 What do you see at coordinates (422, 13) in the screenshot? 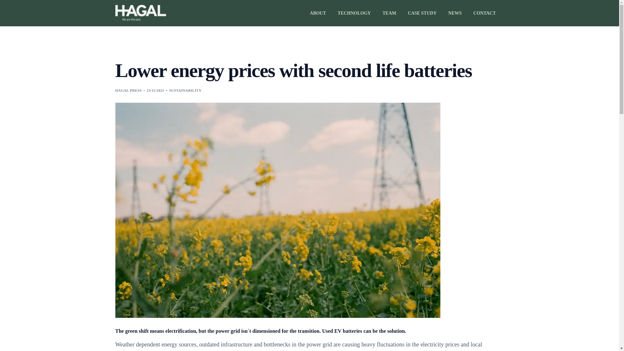
I see `CASE STUDY` at bounding box center [422, 13].